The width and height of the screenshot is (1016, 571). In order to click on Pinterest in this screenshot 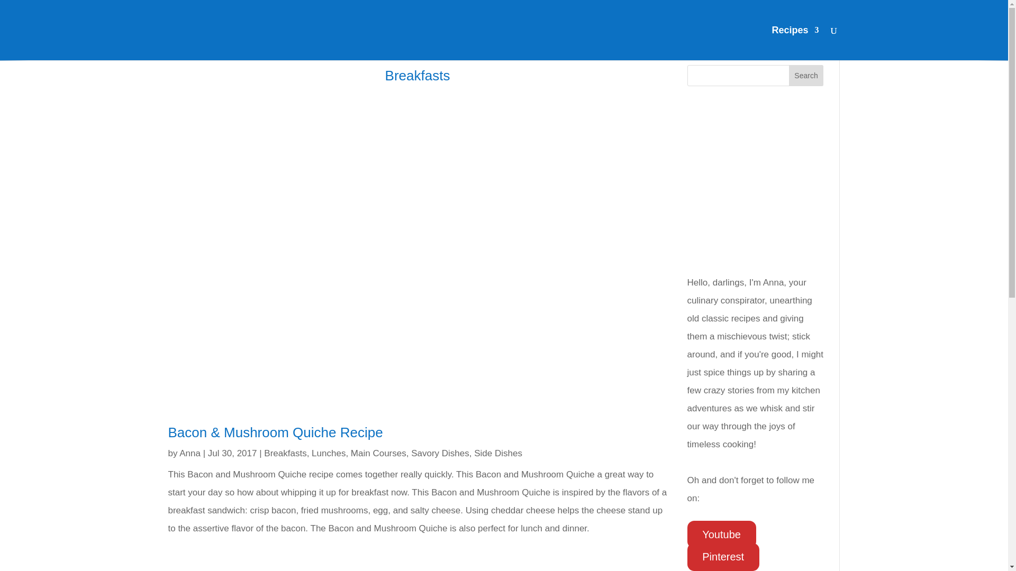, I will do `click(723, 557)`.